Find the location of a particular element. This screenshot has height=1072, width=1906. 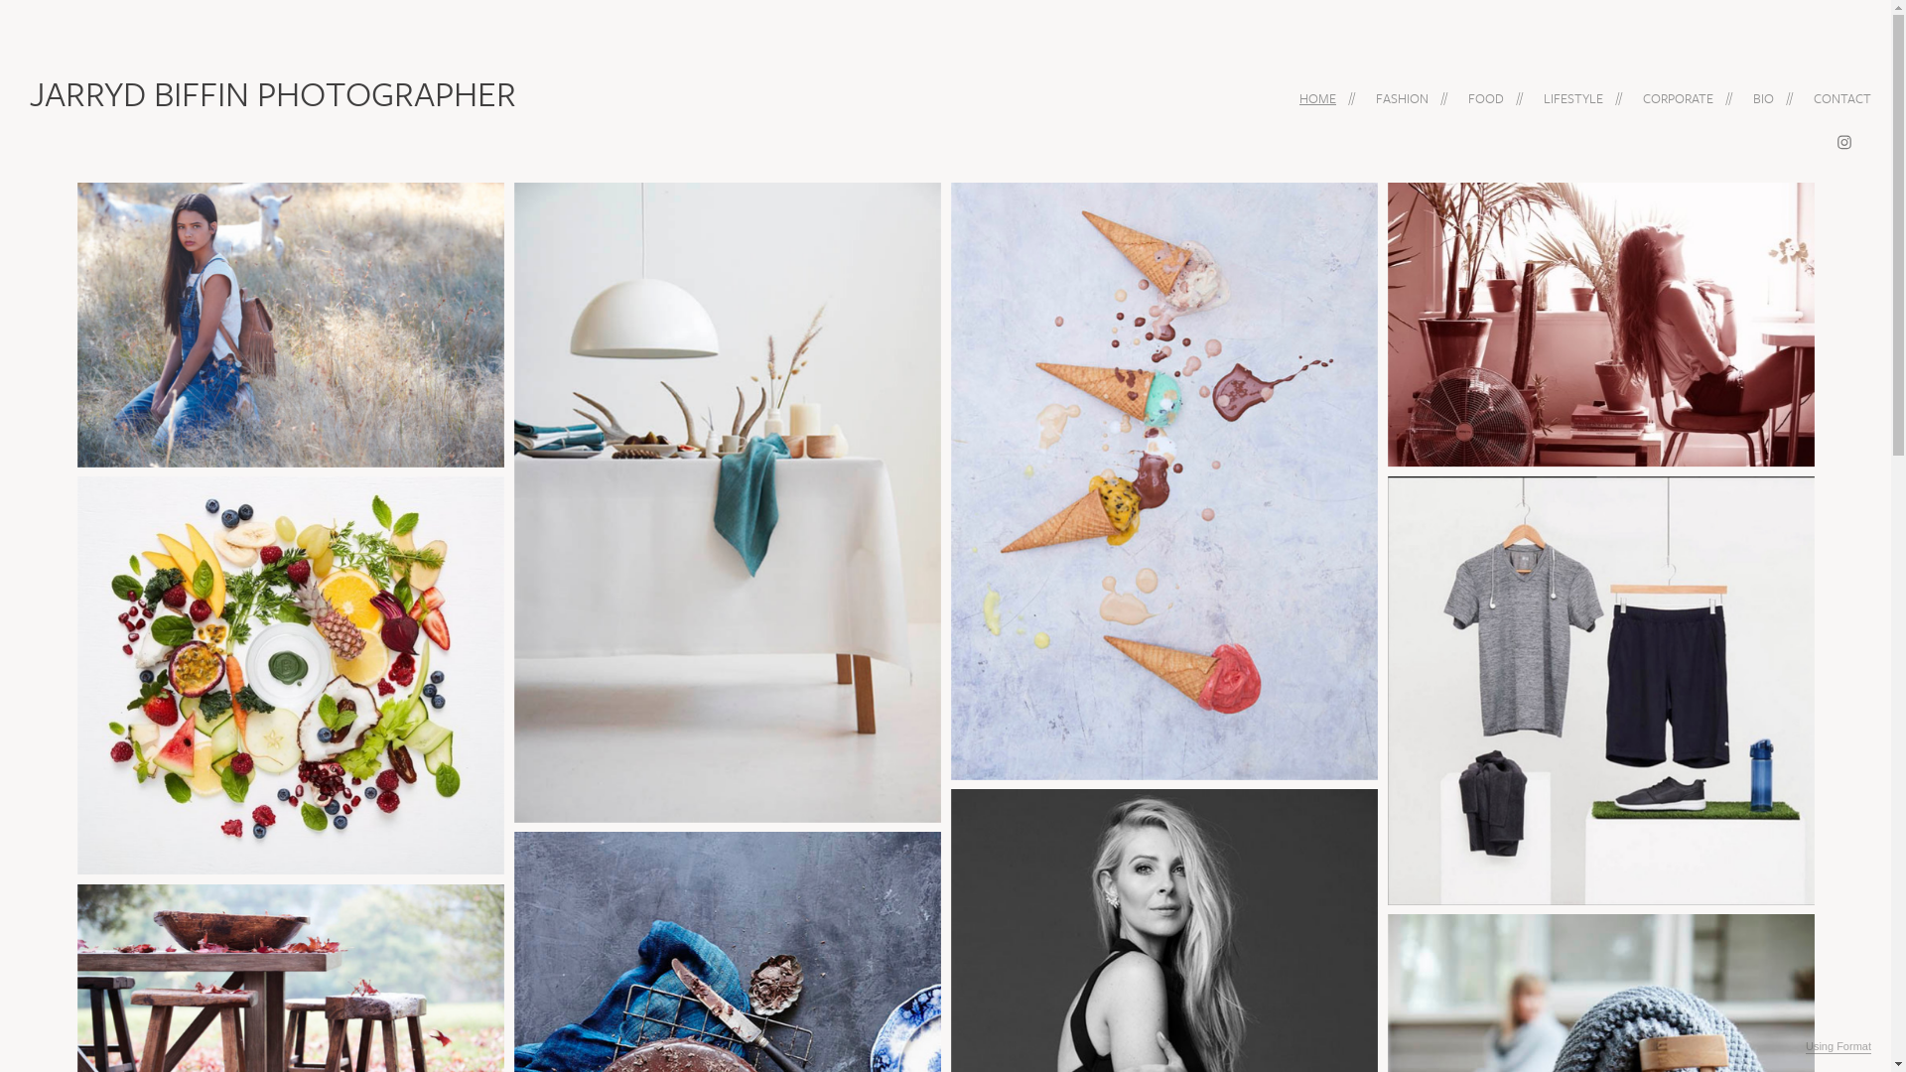

CONTACT is located at coordinates (1842, 96).